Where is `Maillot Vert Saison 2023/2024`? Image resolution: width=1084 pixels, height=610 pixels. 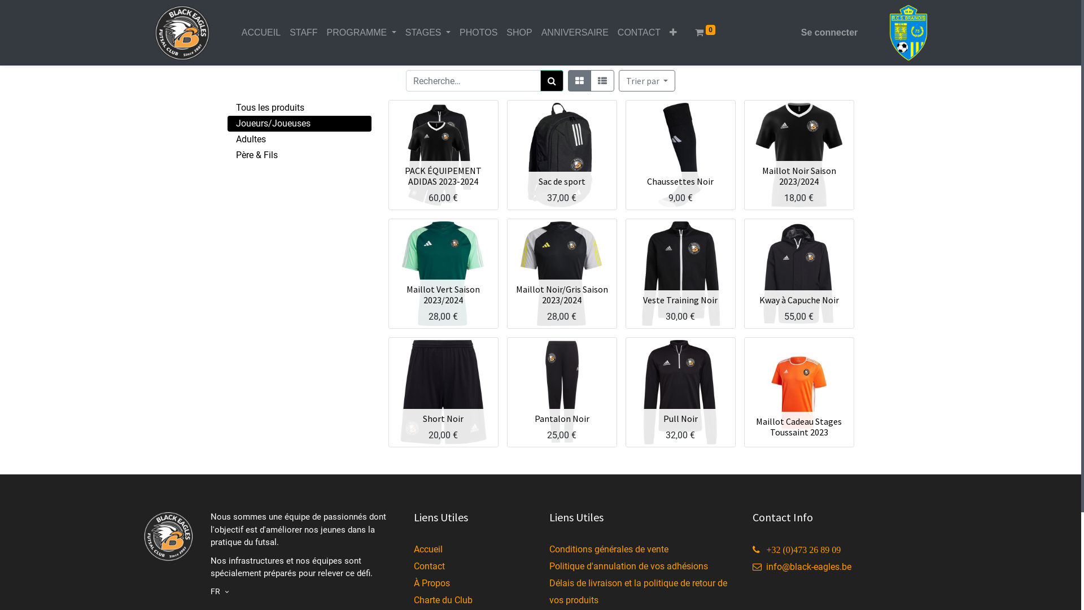 Maillot Vert Saison 2023/2024 is located at coordinates (443, 295).